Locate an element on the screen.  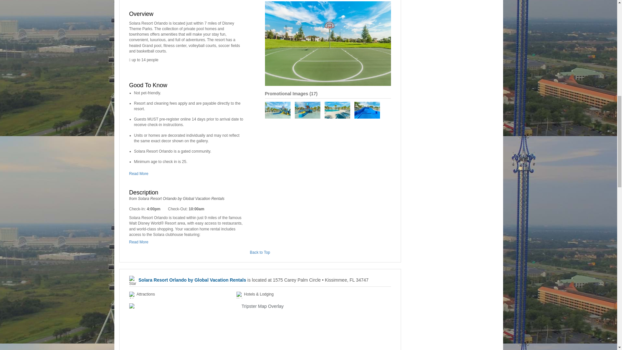
Read More is located at coordinates (140, 242).